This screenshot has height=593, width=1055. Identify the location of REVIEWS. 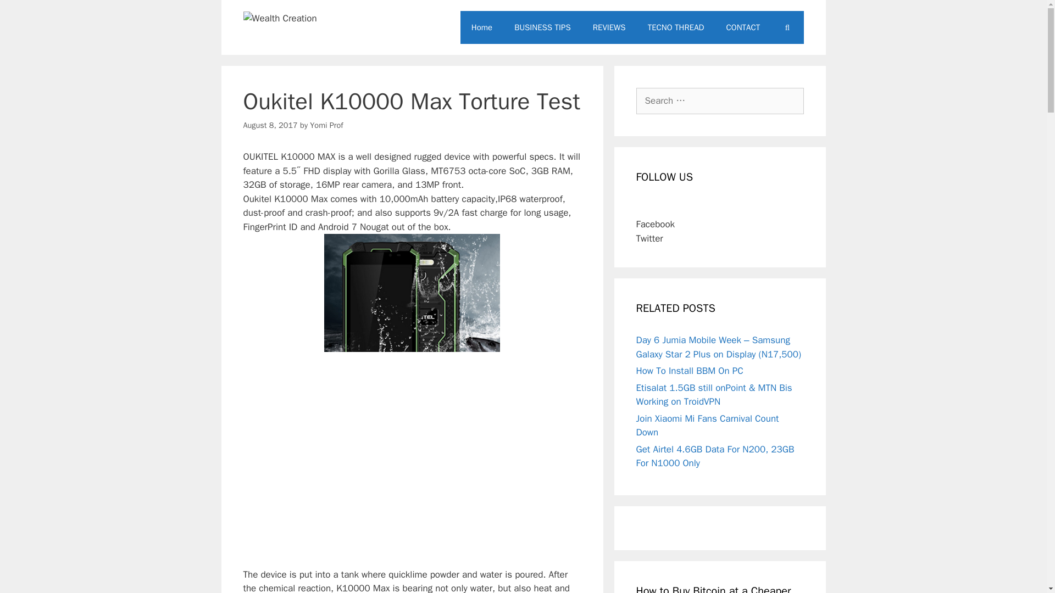
(609, 27).